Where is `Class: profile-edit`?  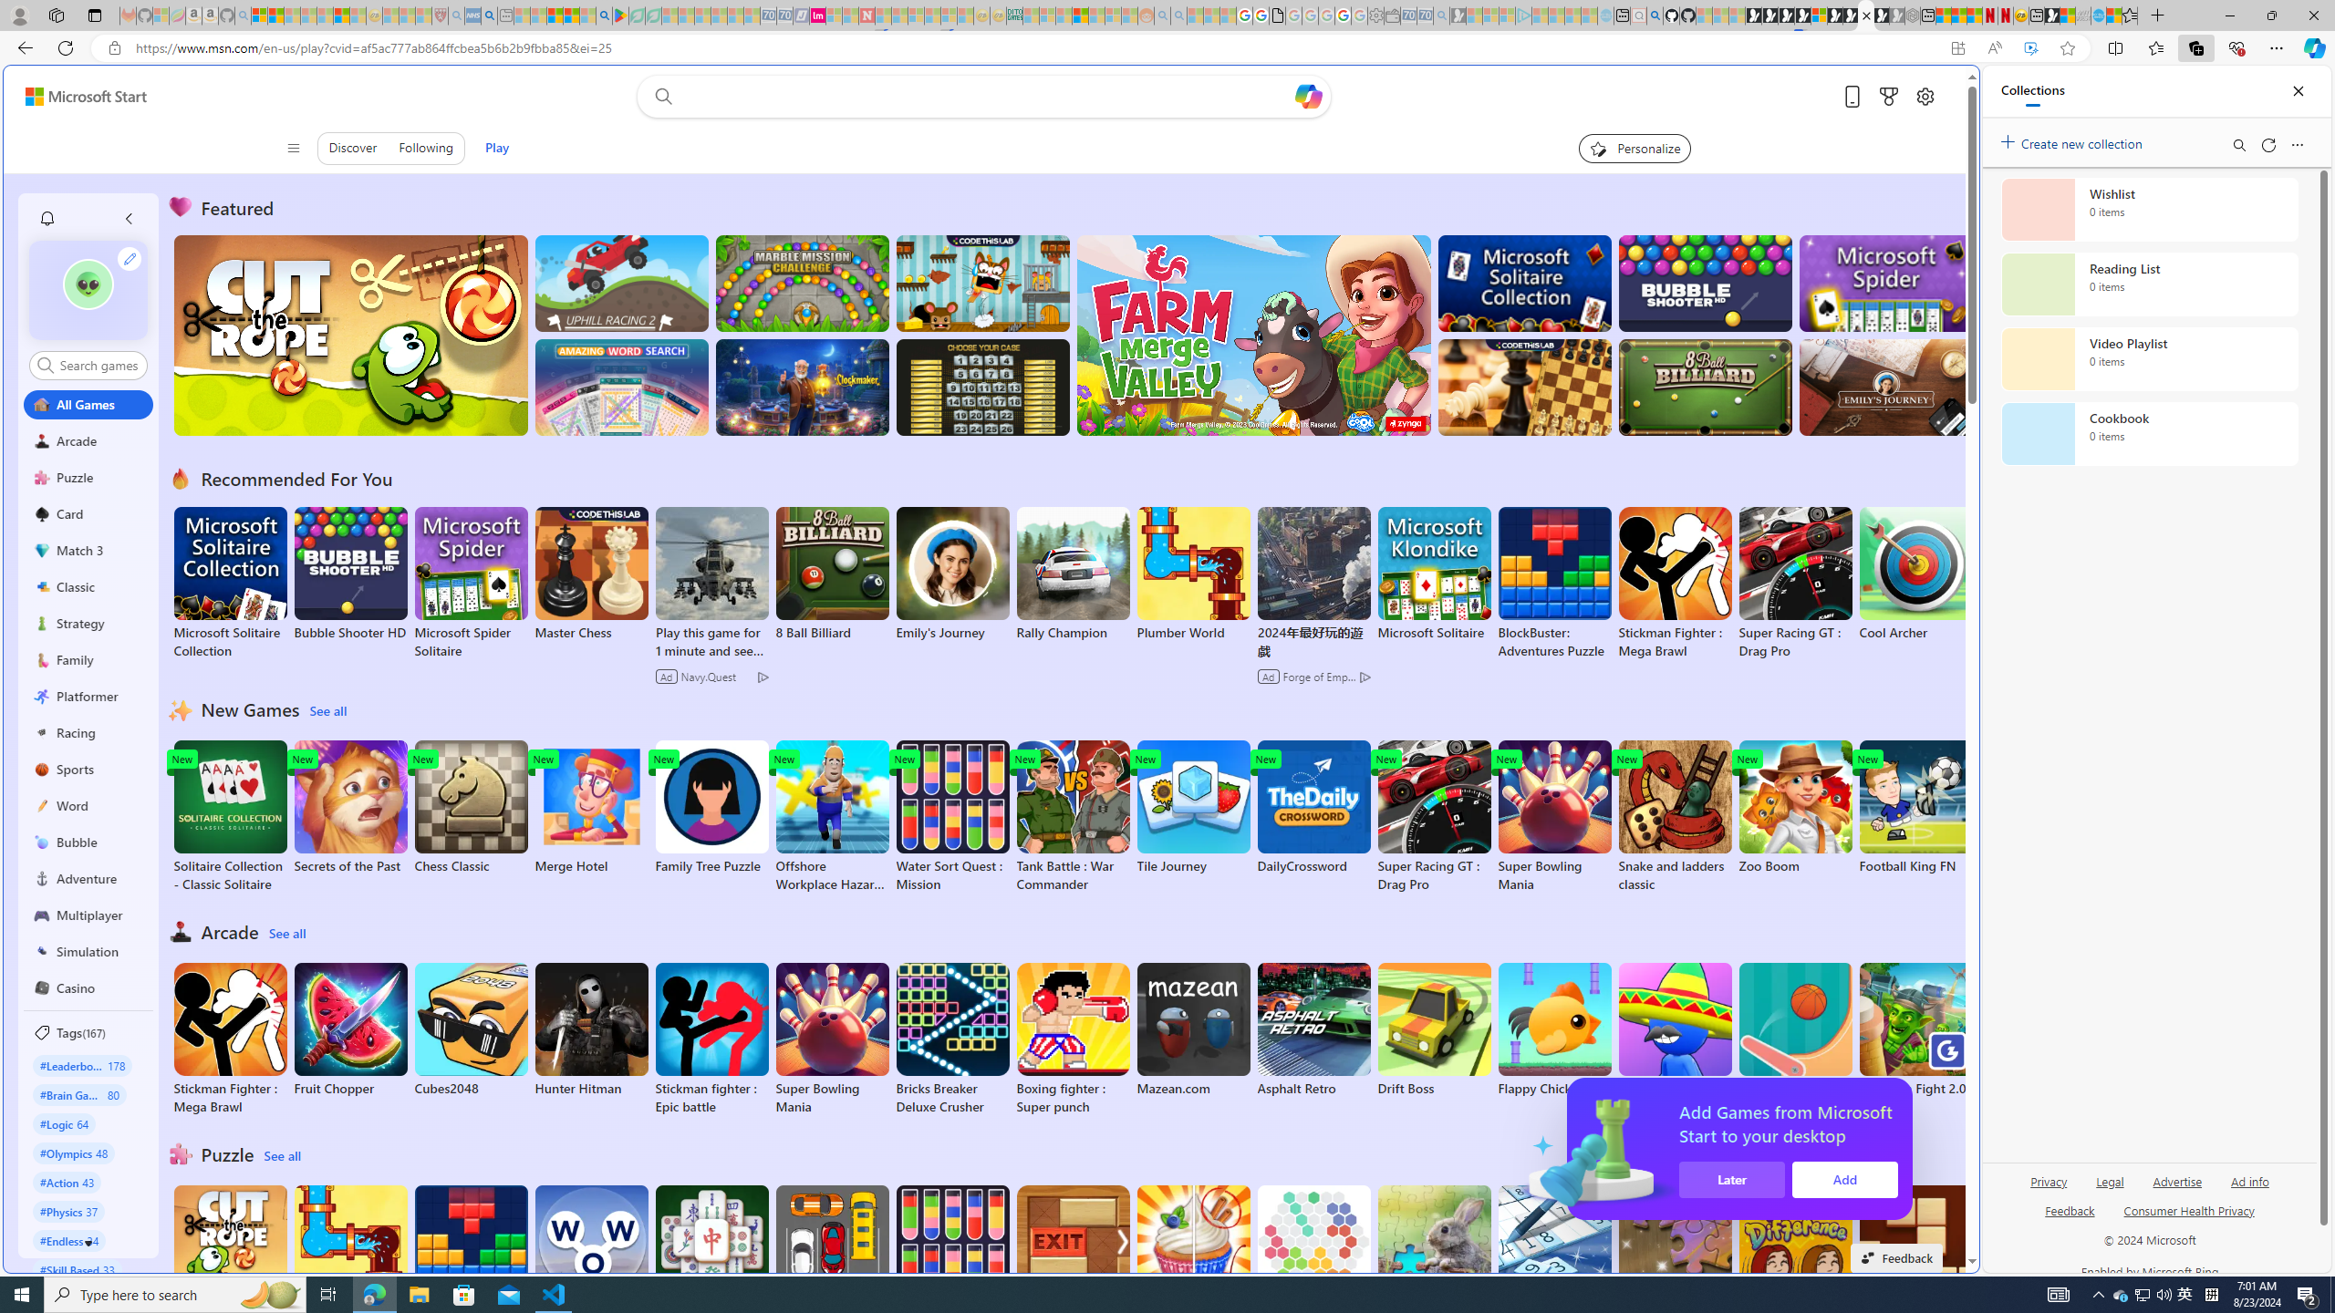
Class: profile-edit is located at coordinates (130, 258).